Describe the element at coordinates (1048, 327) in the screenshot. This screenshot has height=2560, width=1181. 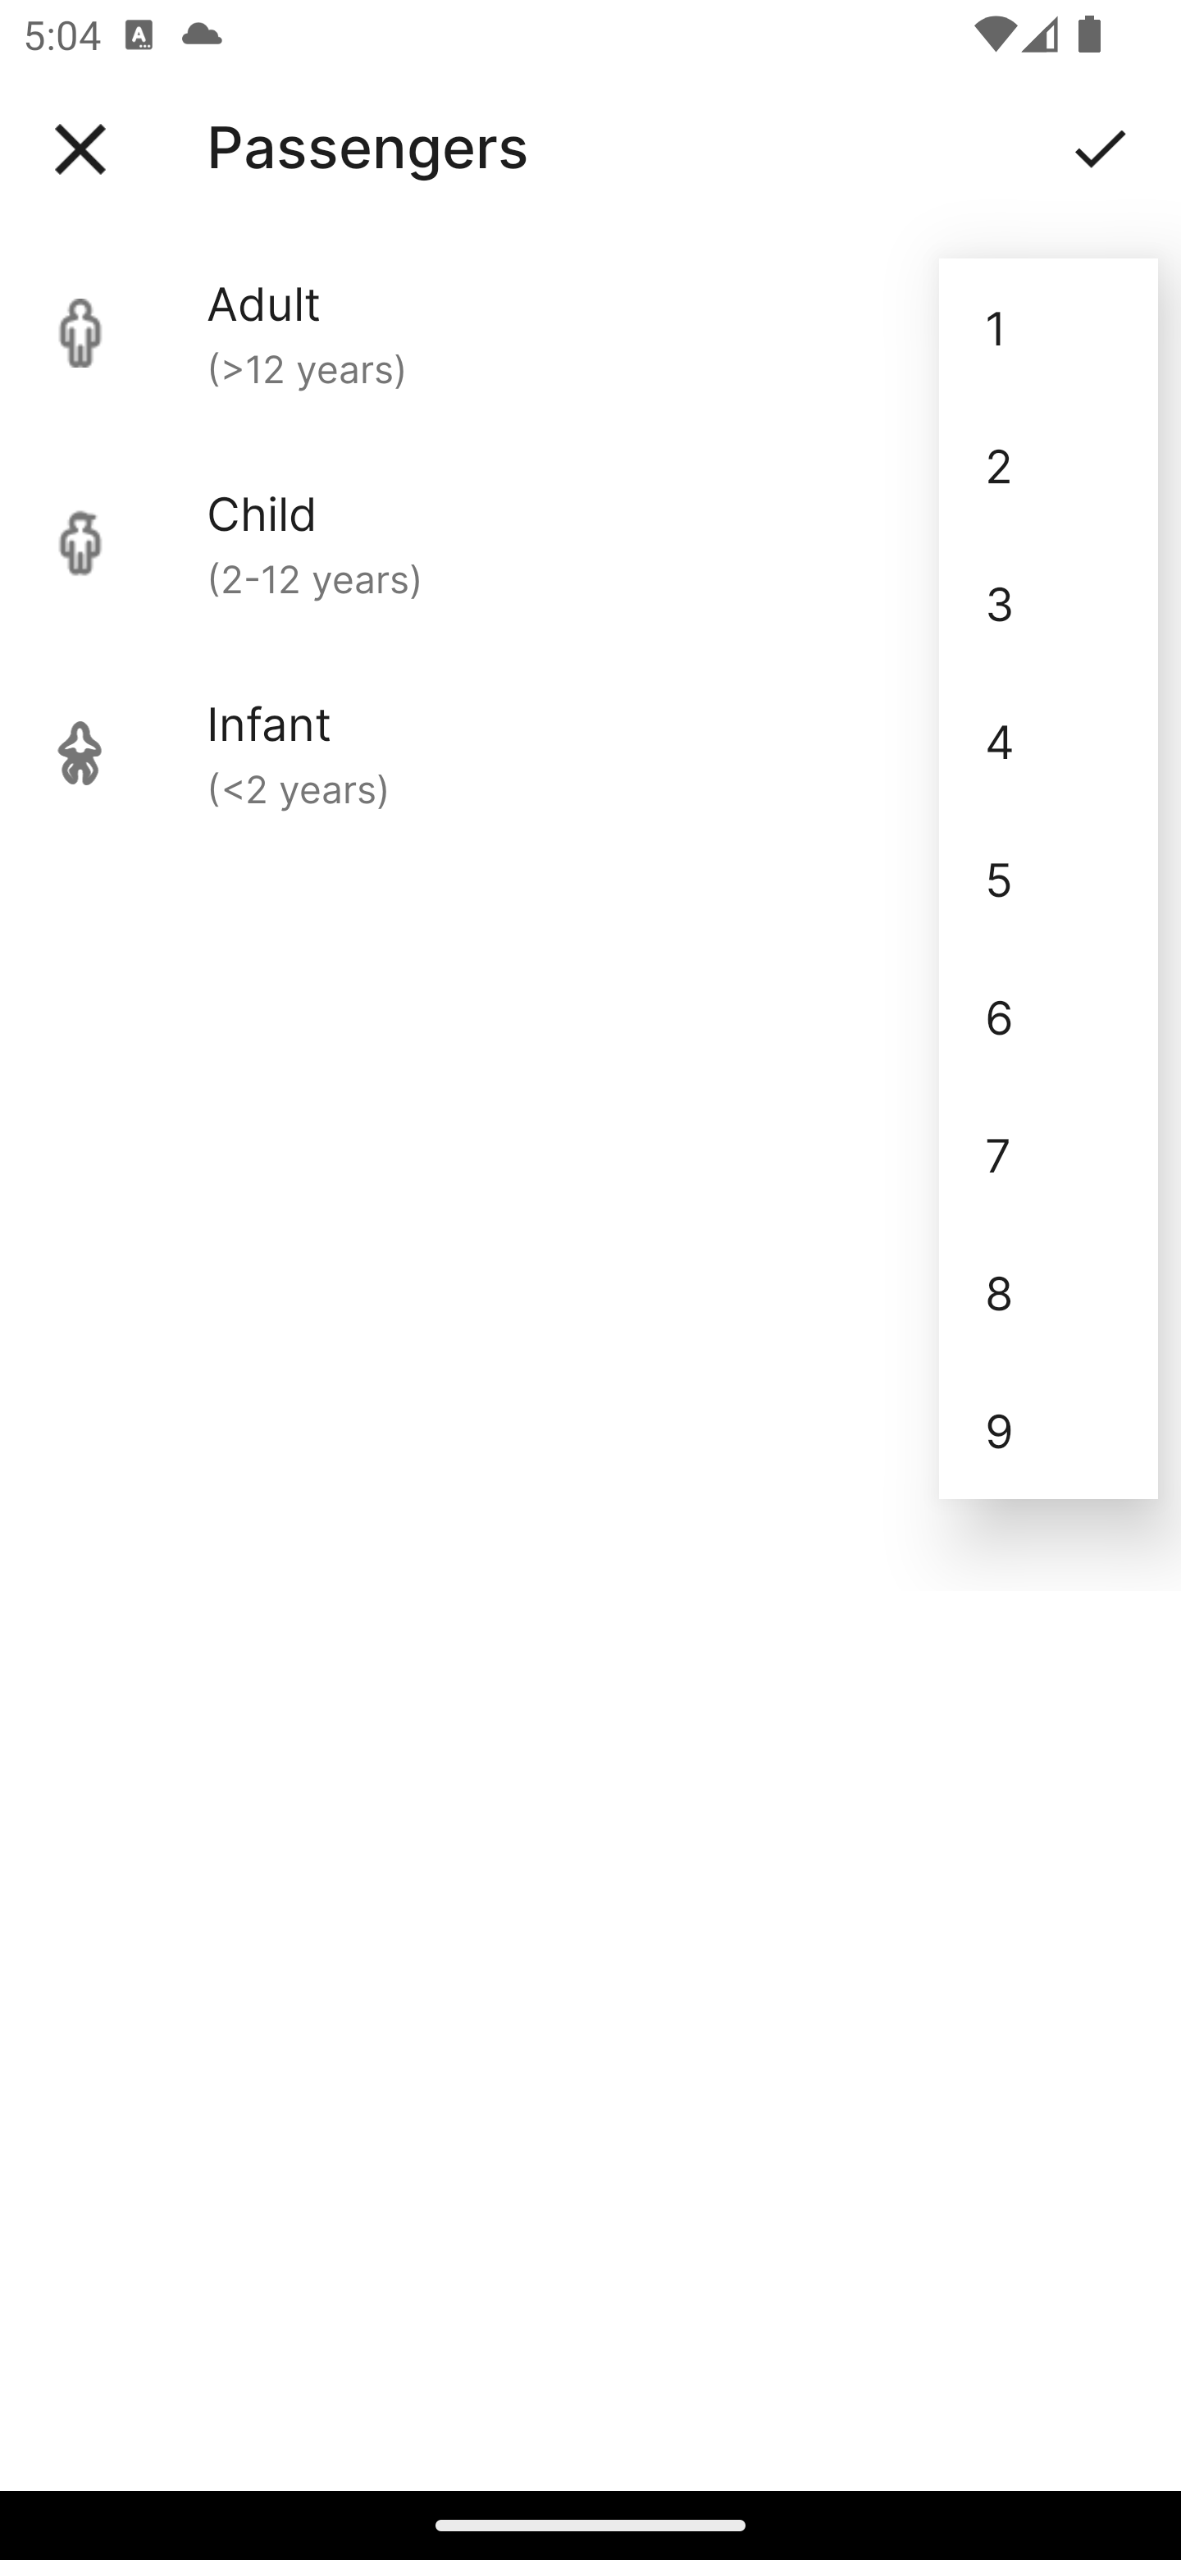
I see `1` at that location.